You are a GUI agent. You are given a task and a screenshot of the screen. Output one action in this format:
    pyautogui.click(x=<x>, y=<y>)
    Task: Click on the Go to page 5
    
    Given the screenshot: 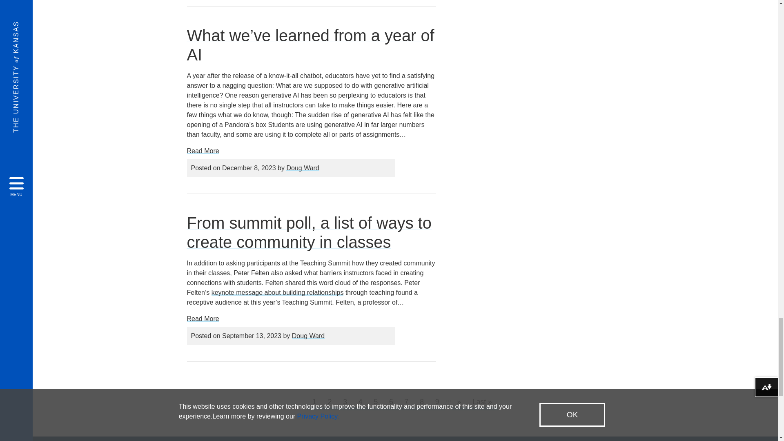 What is the action you would take?
    pyautogui.click(x=376, y=402)
    